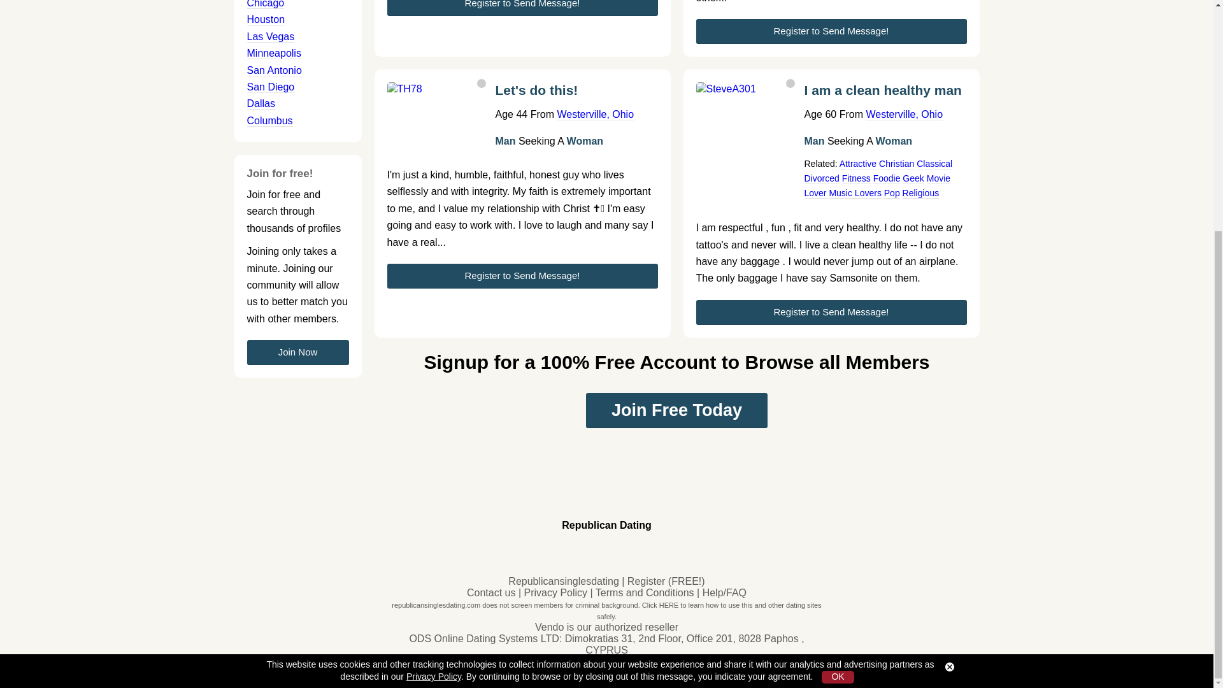  What do you see at coordinates (838, 336) in the screenshot?
I see `OK` at bounding box center [838, 336].